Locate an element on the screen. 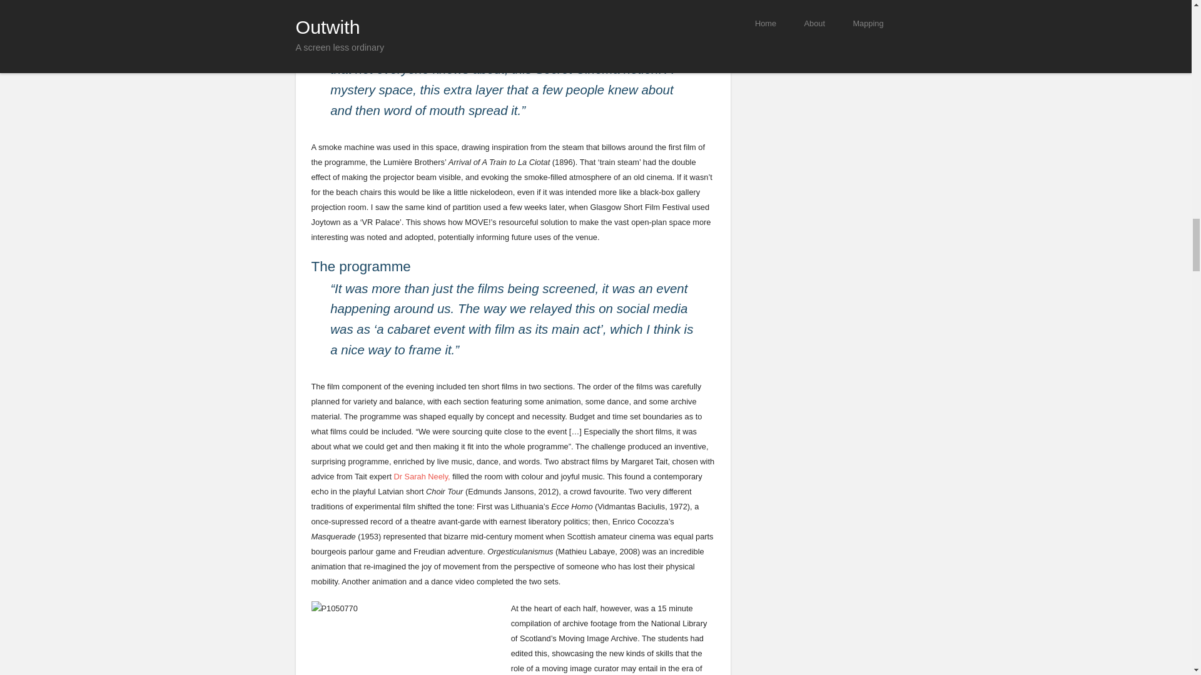 The image size is (1201, 675). Dr Sarah Neely, is located at coordinates (422, 476).